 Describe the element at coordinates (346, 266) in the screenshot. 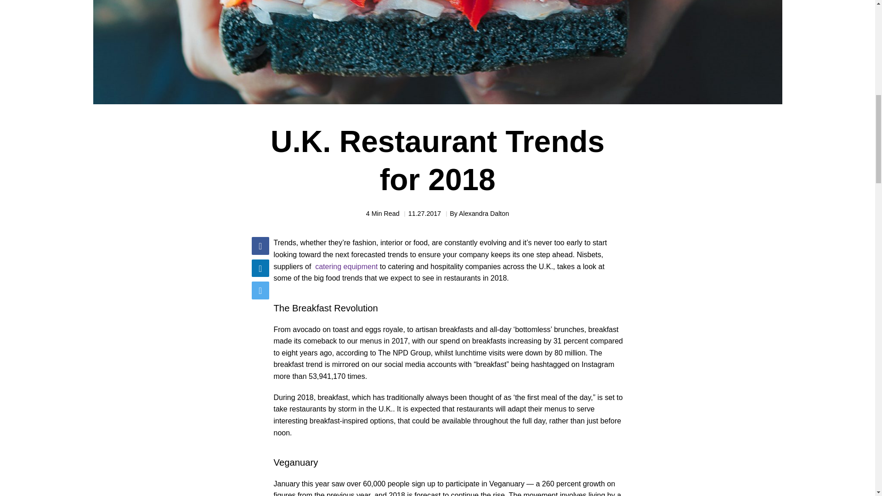

I see `catering equipment` at that location.